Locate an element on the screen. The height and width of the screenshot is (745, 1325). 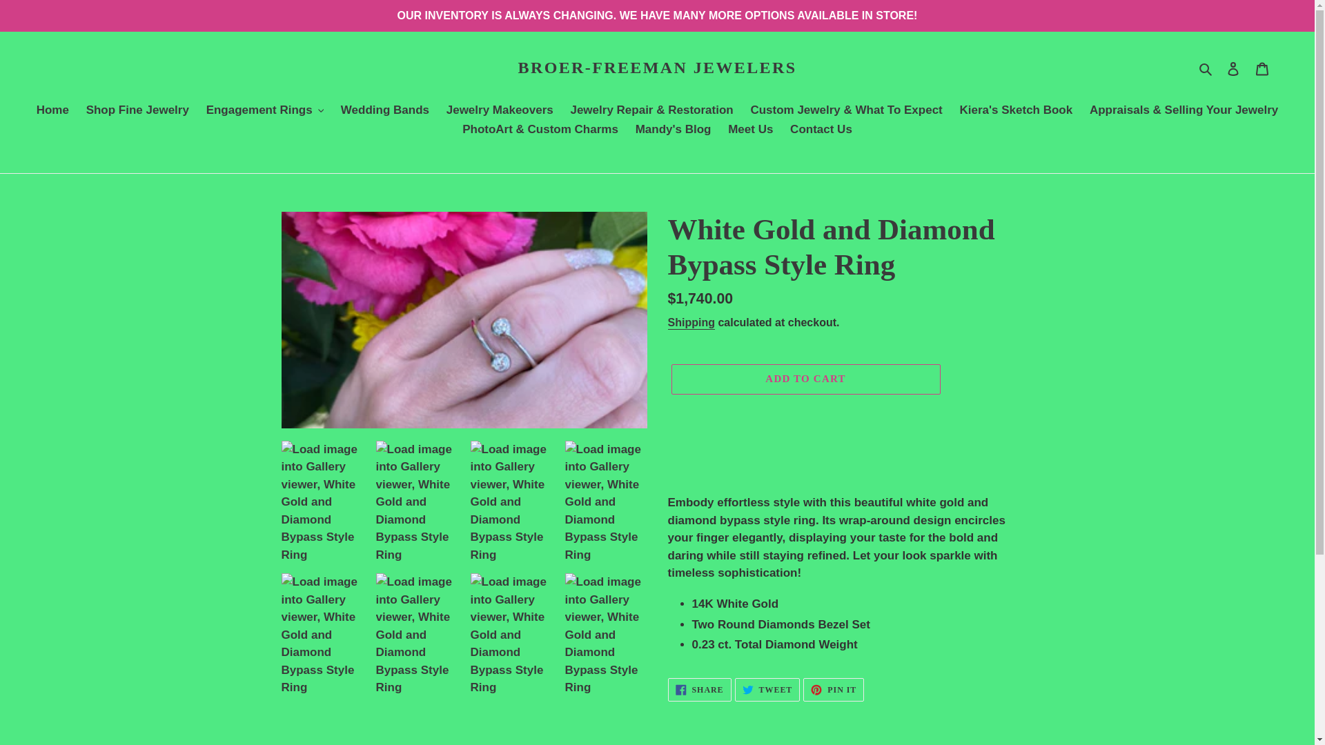
Search is located at coordinates (1206, 68).